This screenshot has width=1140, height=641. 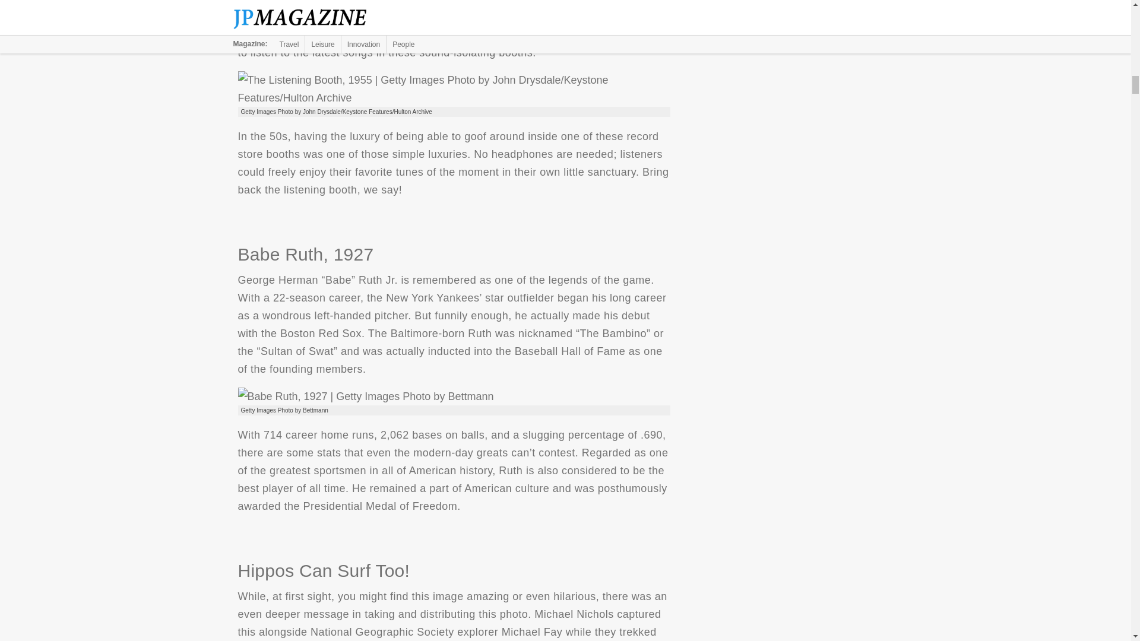 What do you see at coordinates (454, 89) in the screenshot?
I see `The Listening Booth, 1955` at bounding box center [454, 89].